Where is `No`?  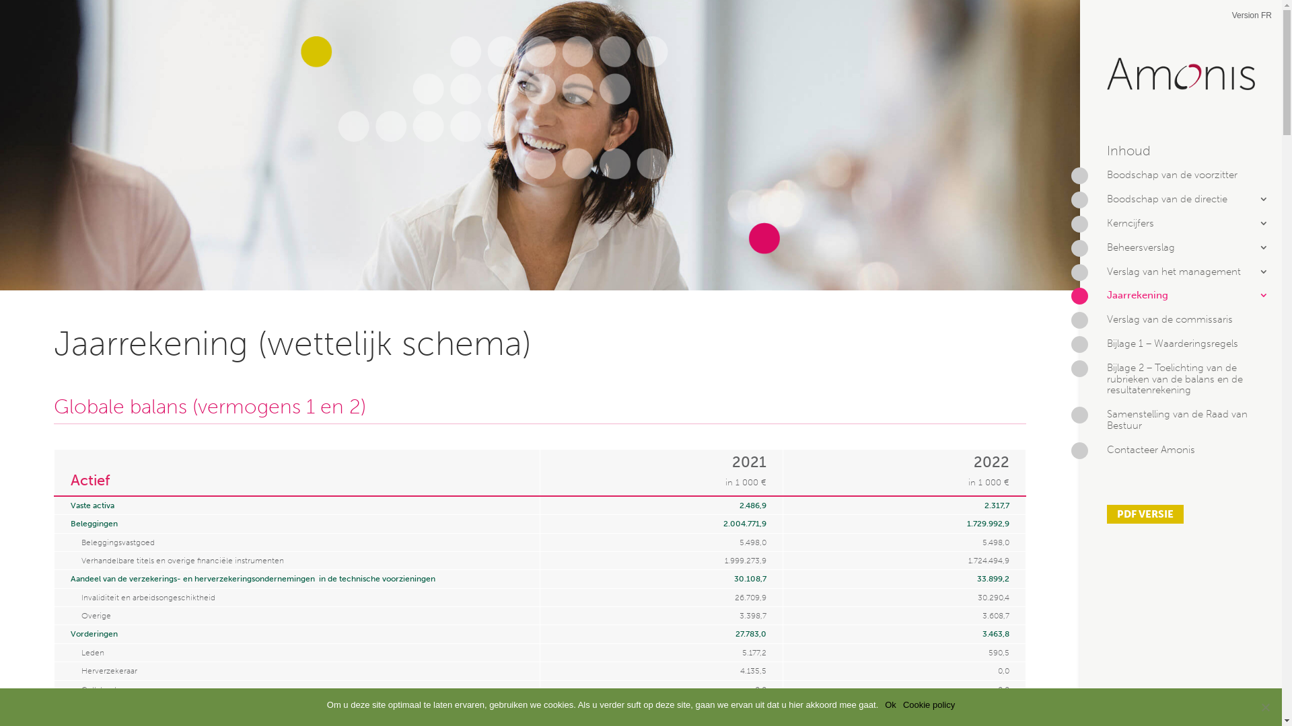 No is located at coordinates (1265, 707).